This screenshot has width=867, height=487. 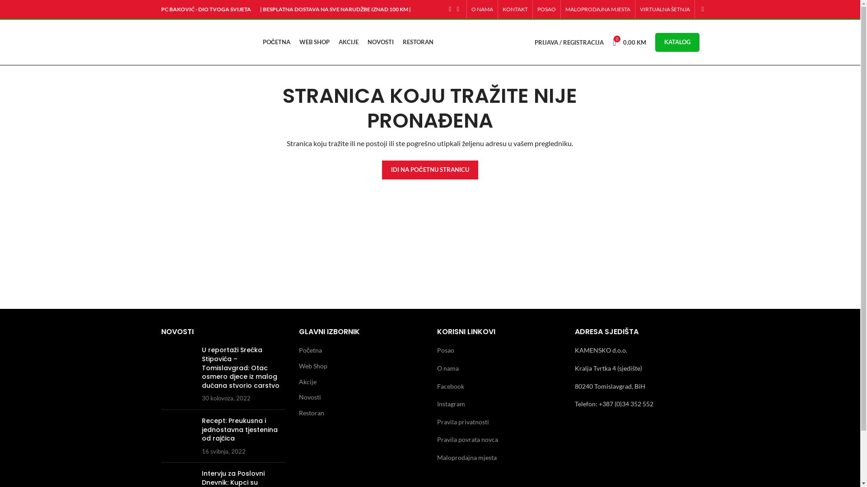 I want to click on Pravila privatnosti, so click(x=463, y=422).